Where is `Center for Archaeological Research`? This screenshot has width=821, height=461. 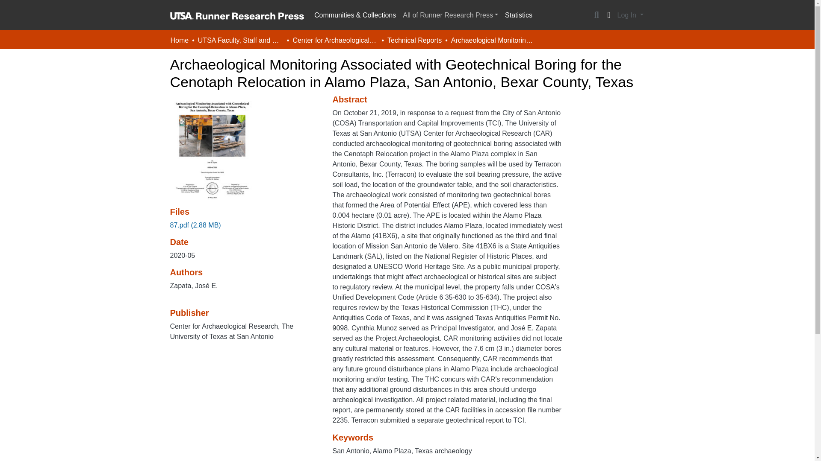
Center for Archaeological Research is located at coordinates (335, 40).